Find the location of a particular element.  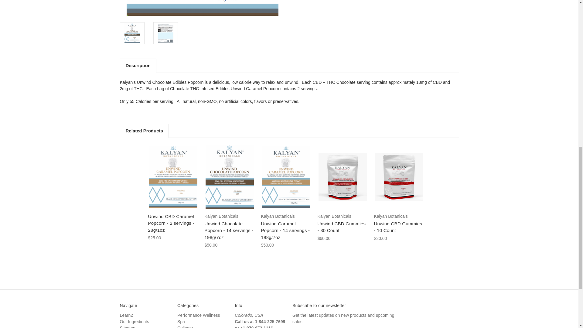

Unwind CBD Gummies - 10 Count is located at coordinates (399, 177).